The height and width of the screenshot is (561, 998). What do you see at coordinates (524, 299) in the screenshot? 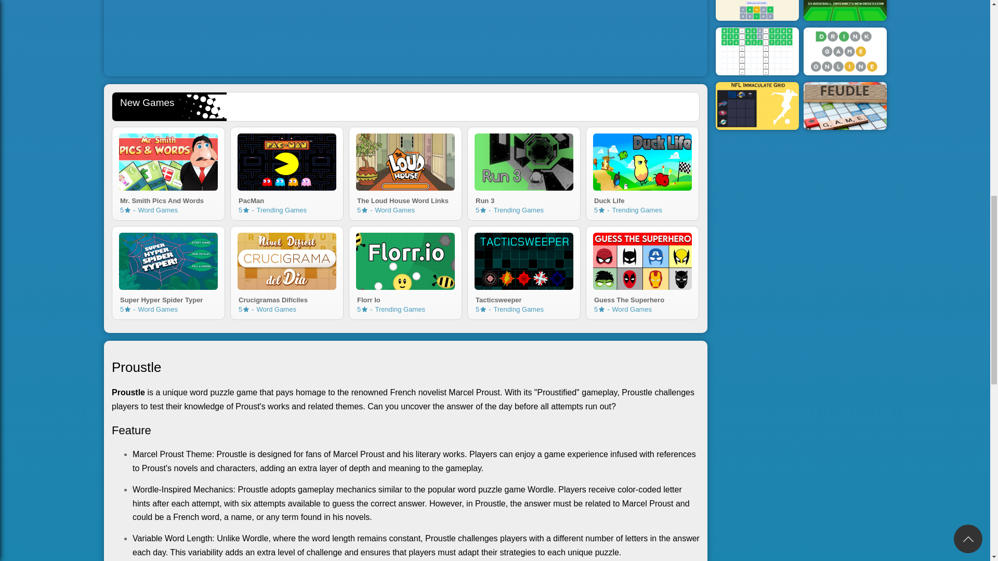
I see `Advertisement` at bounding box center [524, 299].